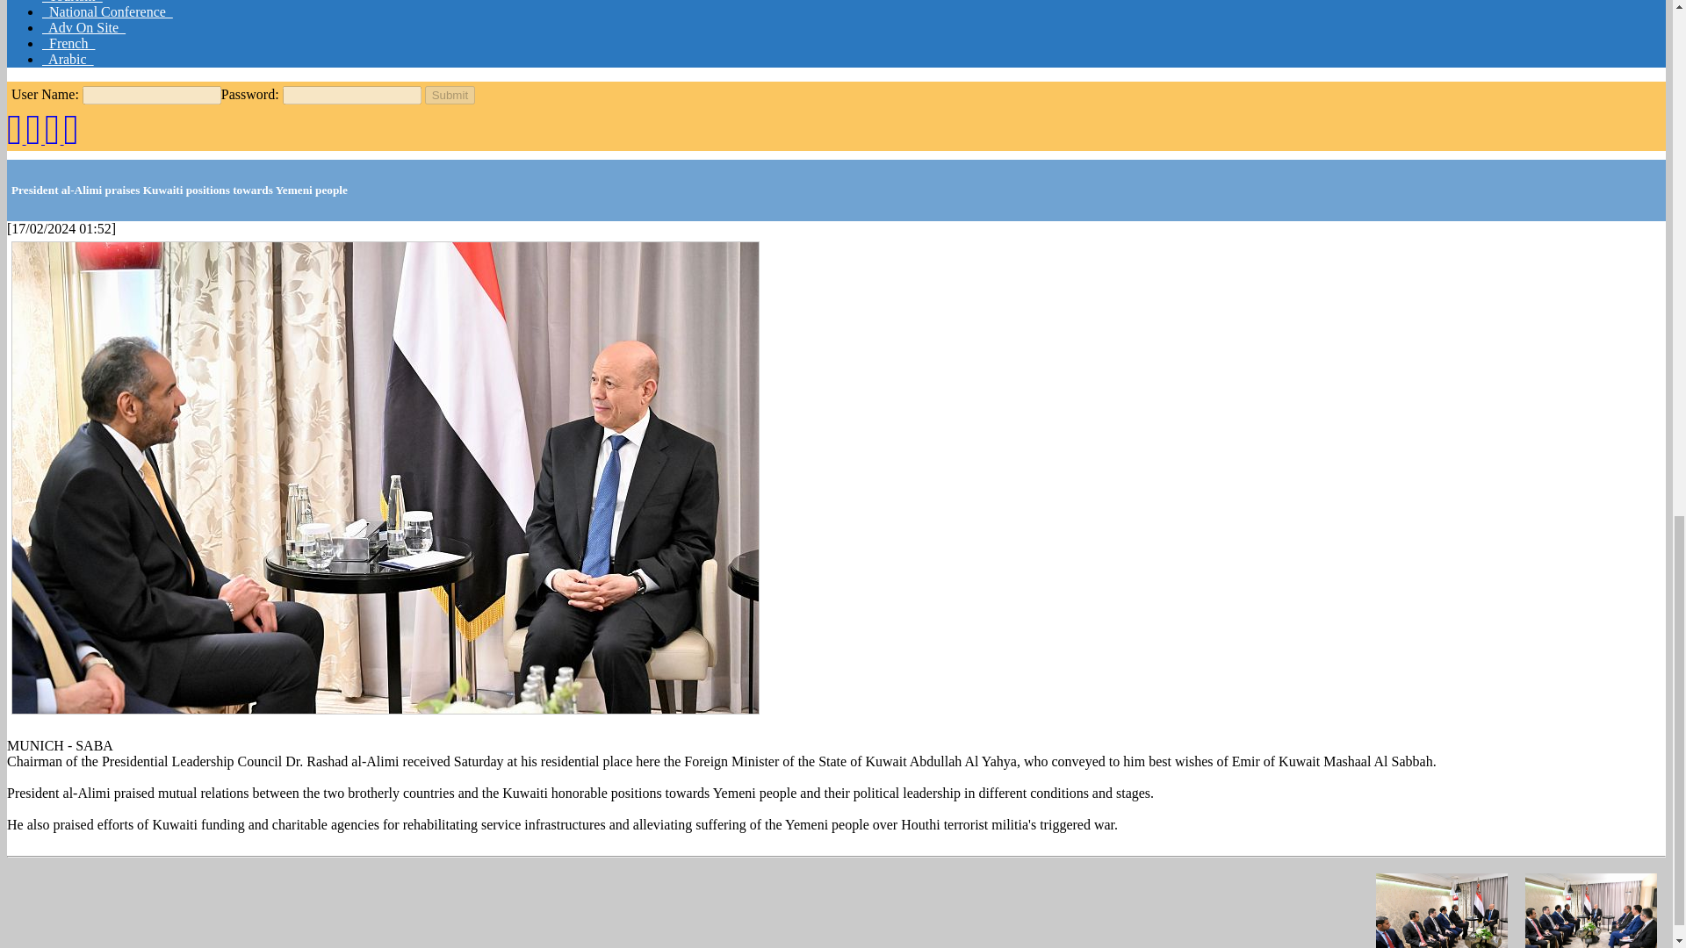 This screenshot has height=948, width=1686. I want to click on   Tourism  , so click(72, 2).